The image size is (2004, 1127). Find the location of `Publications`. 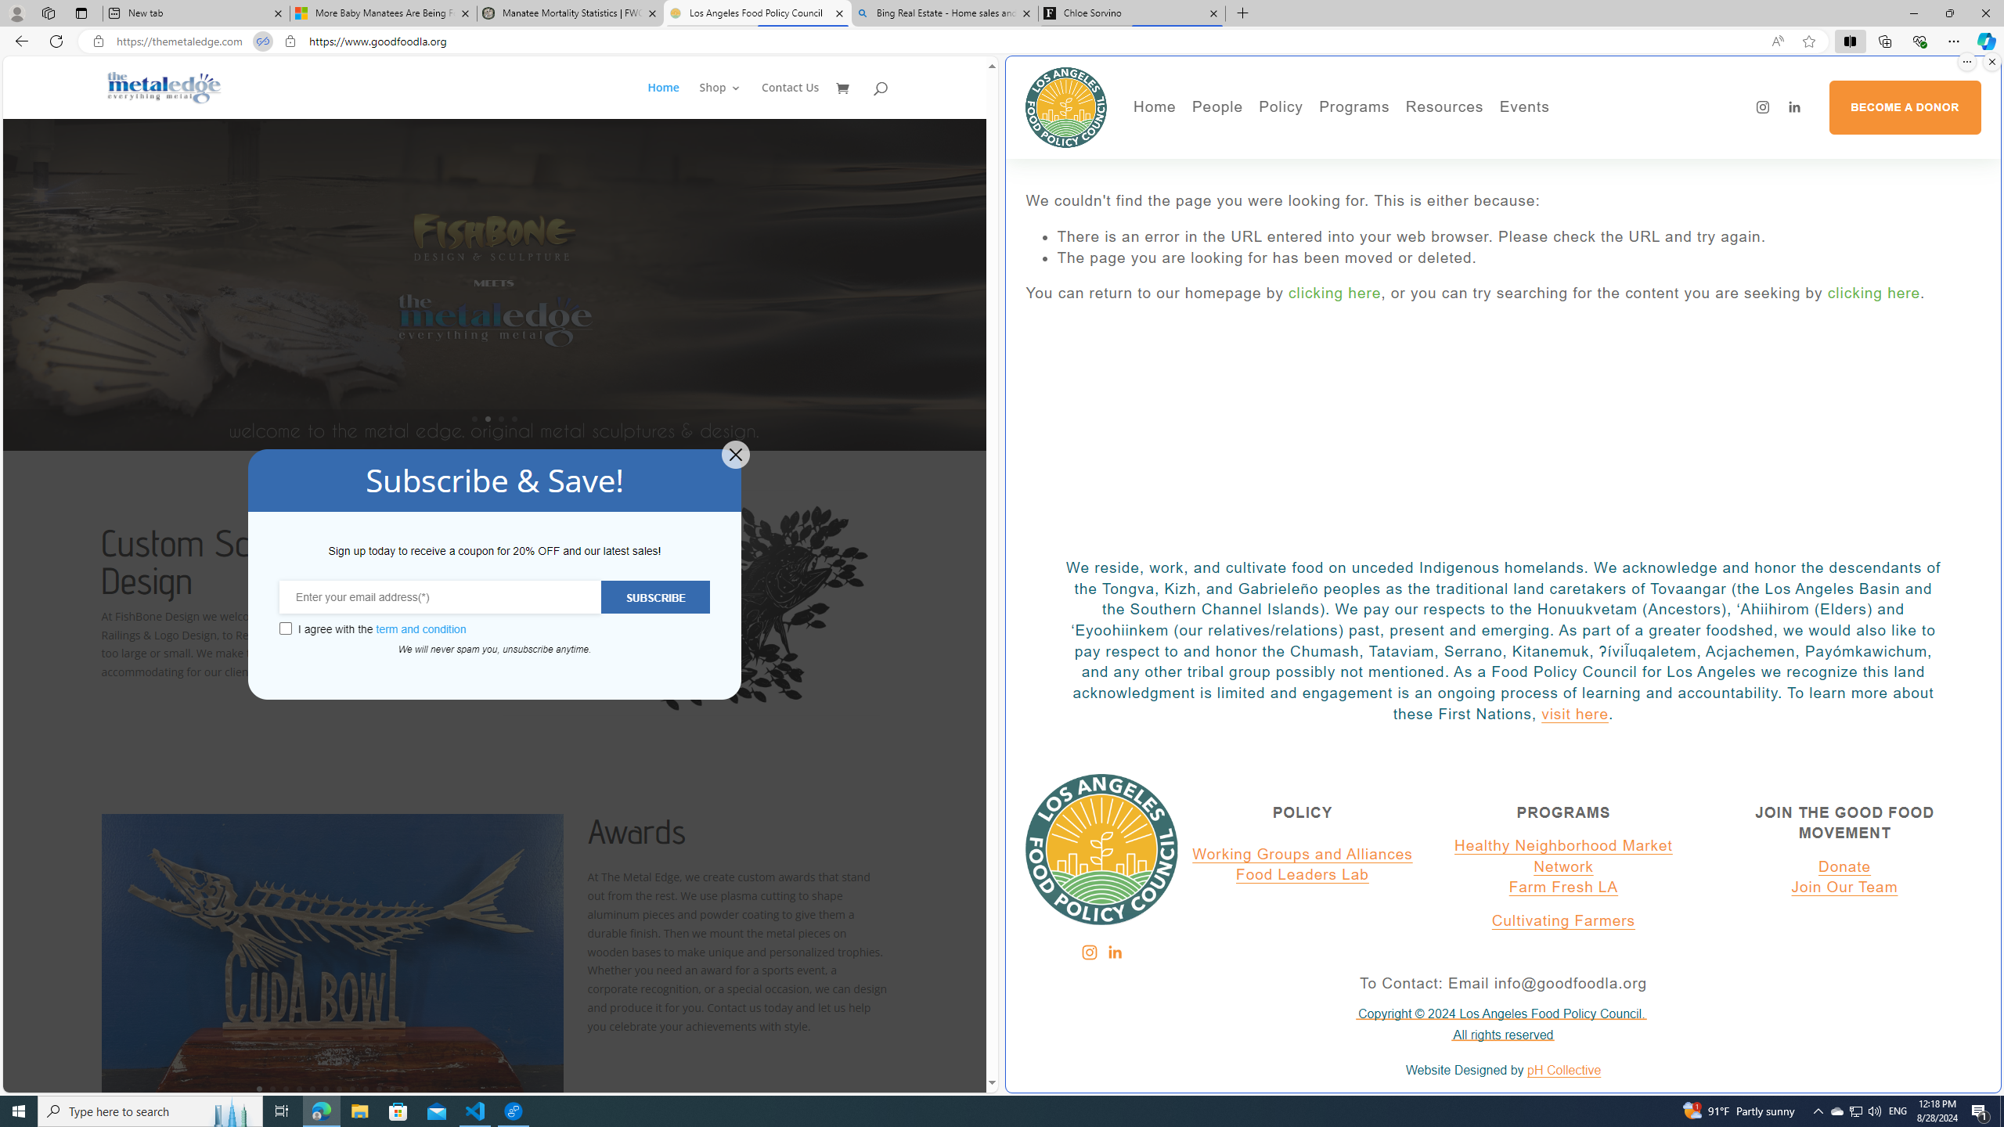

Publications is located at coordinates (1368, 160).